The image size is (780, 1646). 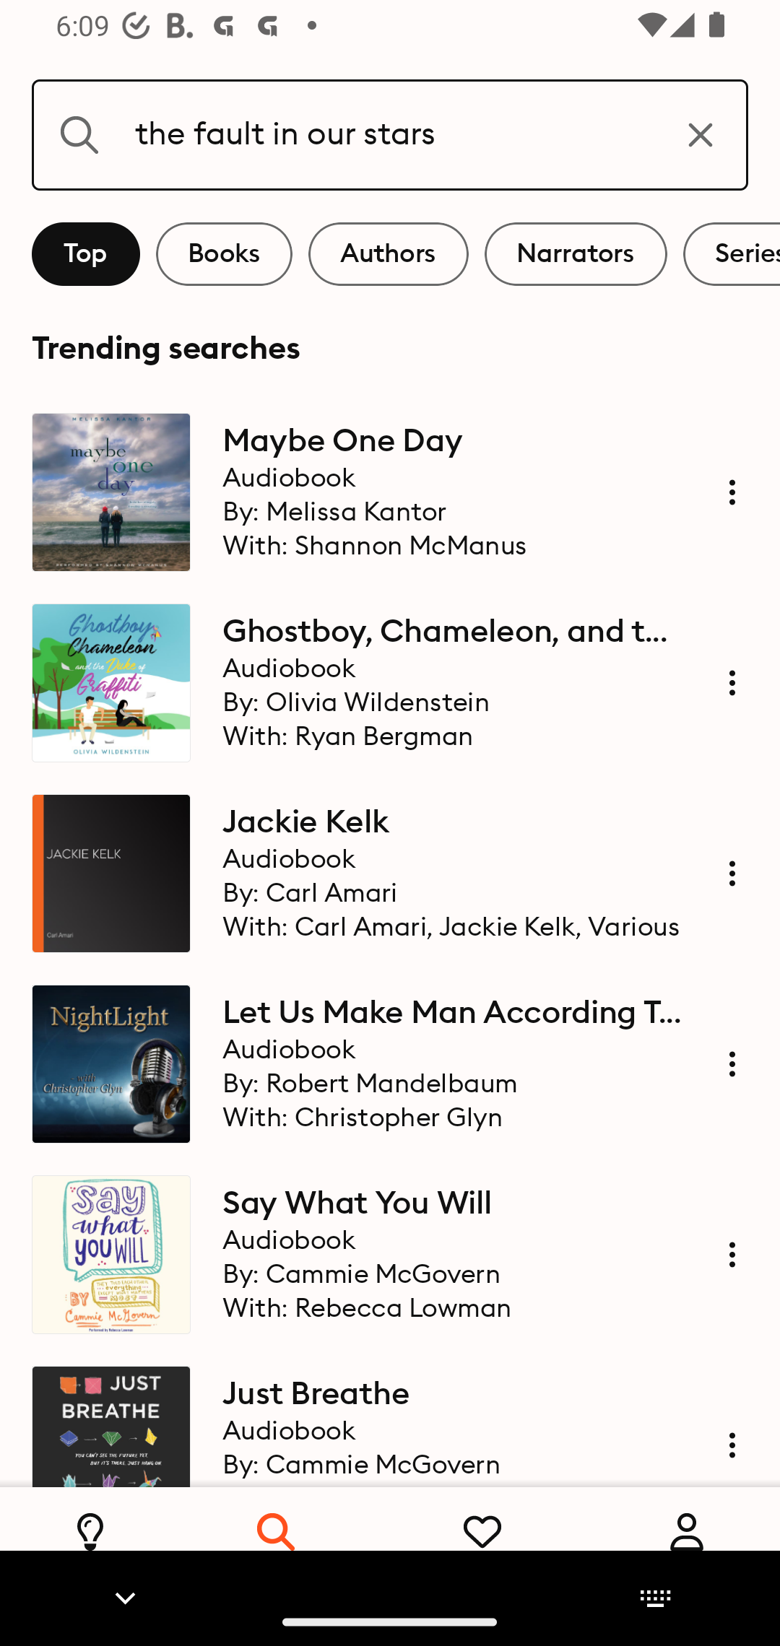 What do you see at coordinates (390, 134) in the screenshot?
I see `the fault in our stars` at bounding box center [390, 134].